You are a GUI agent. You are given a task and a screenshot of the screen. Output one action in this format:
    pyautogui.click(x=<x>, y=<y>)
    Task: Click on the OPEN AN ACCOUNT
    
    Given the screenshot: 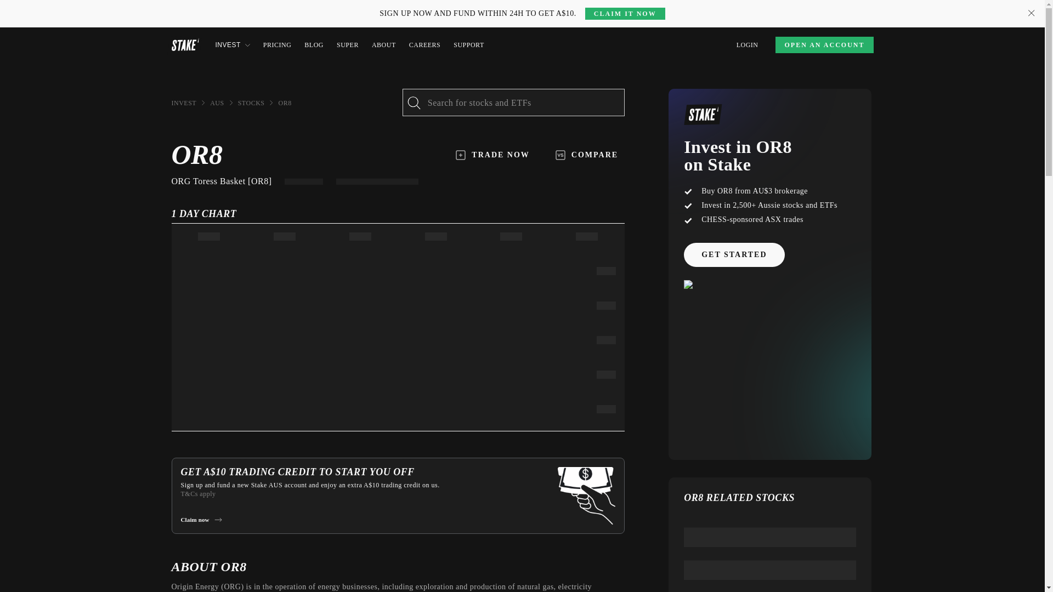 What is the action you would take?
    pyautogui.click(x=824, y=45)
    